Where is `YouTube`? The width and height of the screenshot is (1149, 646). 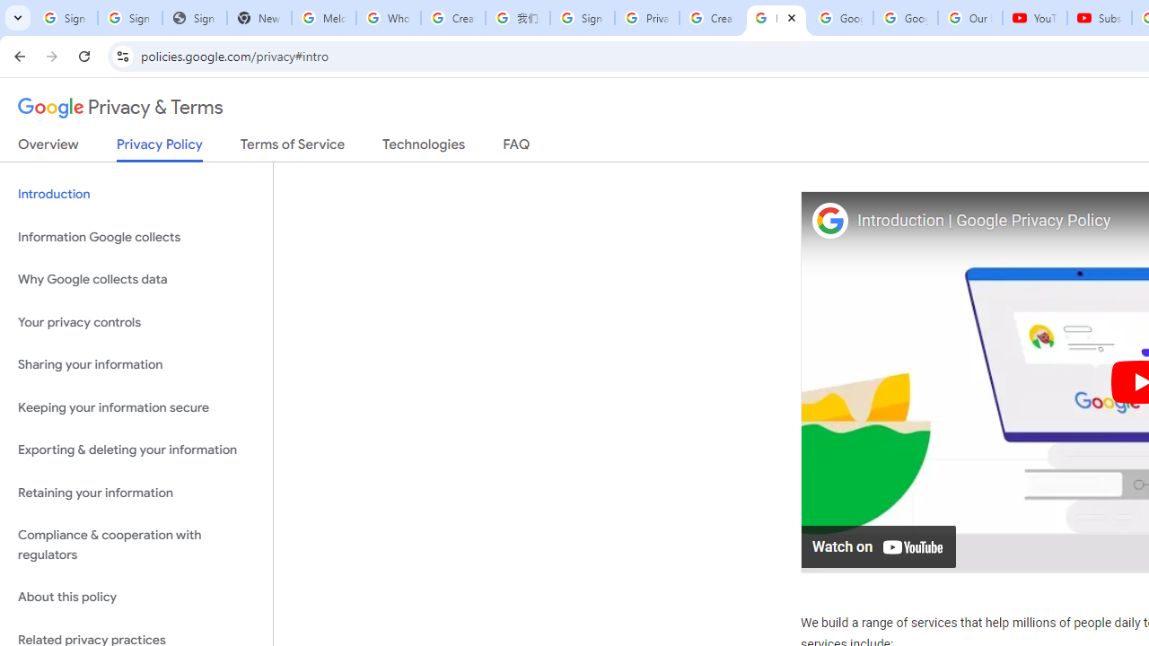 YouTube is located at coordinates (1035, 18).